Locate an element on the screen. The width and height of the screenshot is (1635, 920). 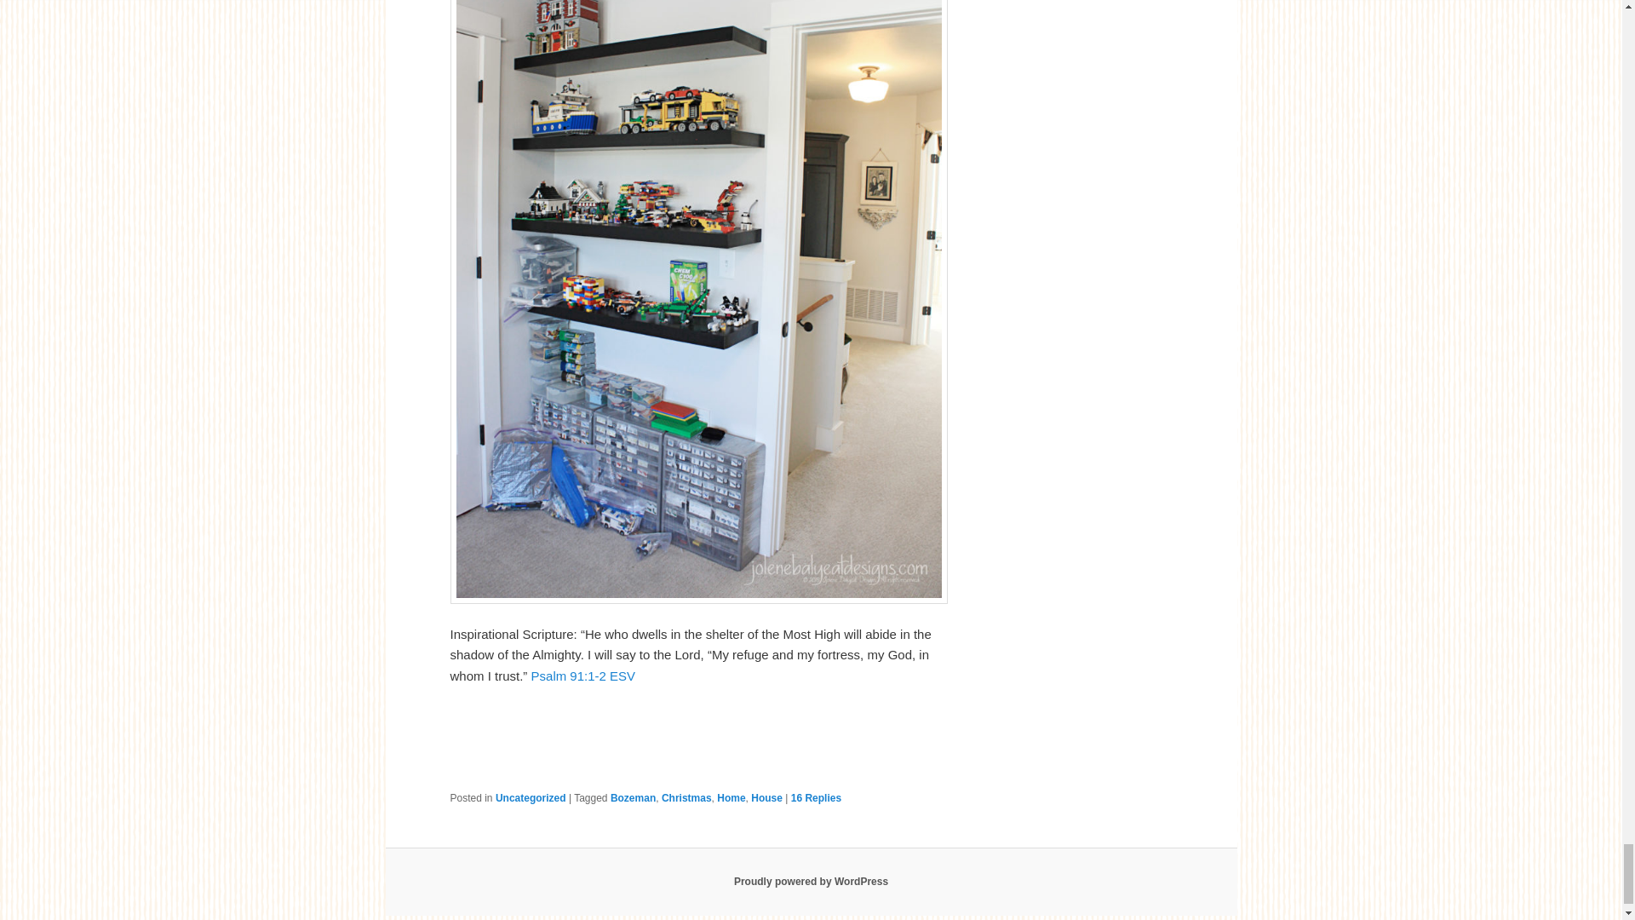
Christmas is located at coordinates (686, 797).